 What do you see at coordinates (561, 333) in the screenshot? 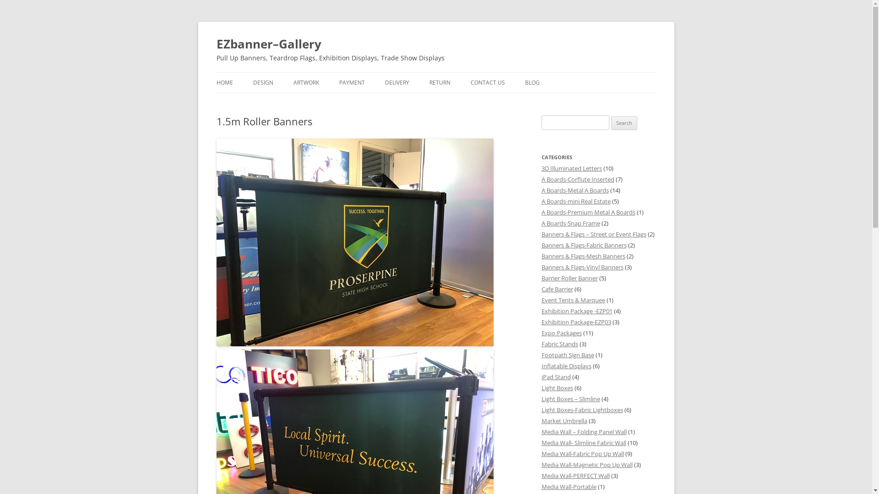
I see `Expo Packages` at bounding box center [561, 333].